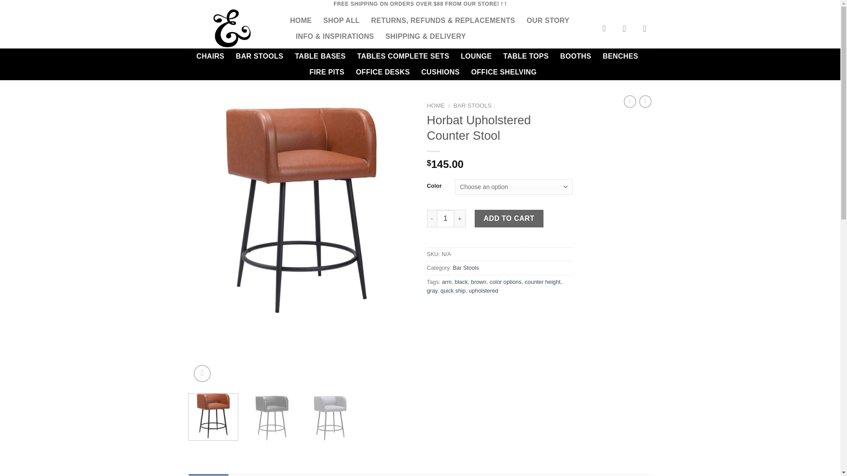  I want to click on CHAIRS, so click(210, 56).